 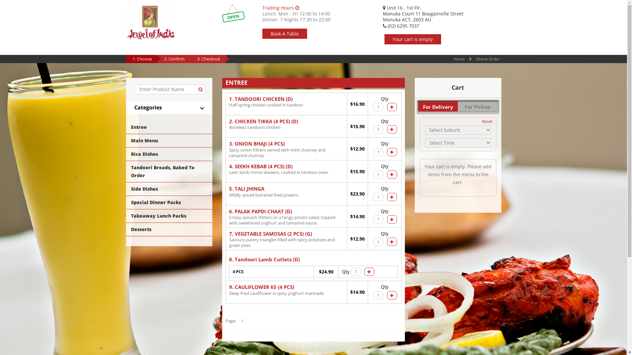 What do you see at coordinates (169, 172) in the screenshot?
I see `Tandoori Breads, Baked To Order` at bounding box center [169, 172].